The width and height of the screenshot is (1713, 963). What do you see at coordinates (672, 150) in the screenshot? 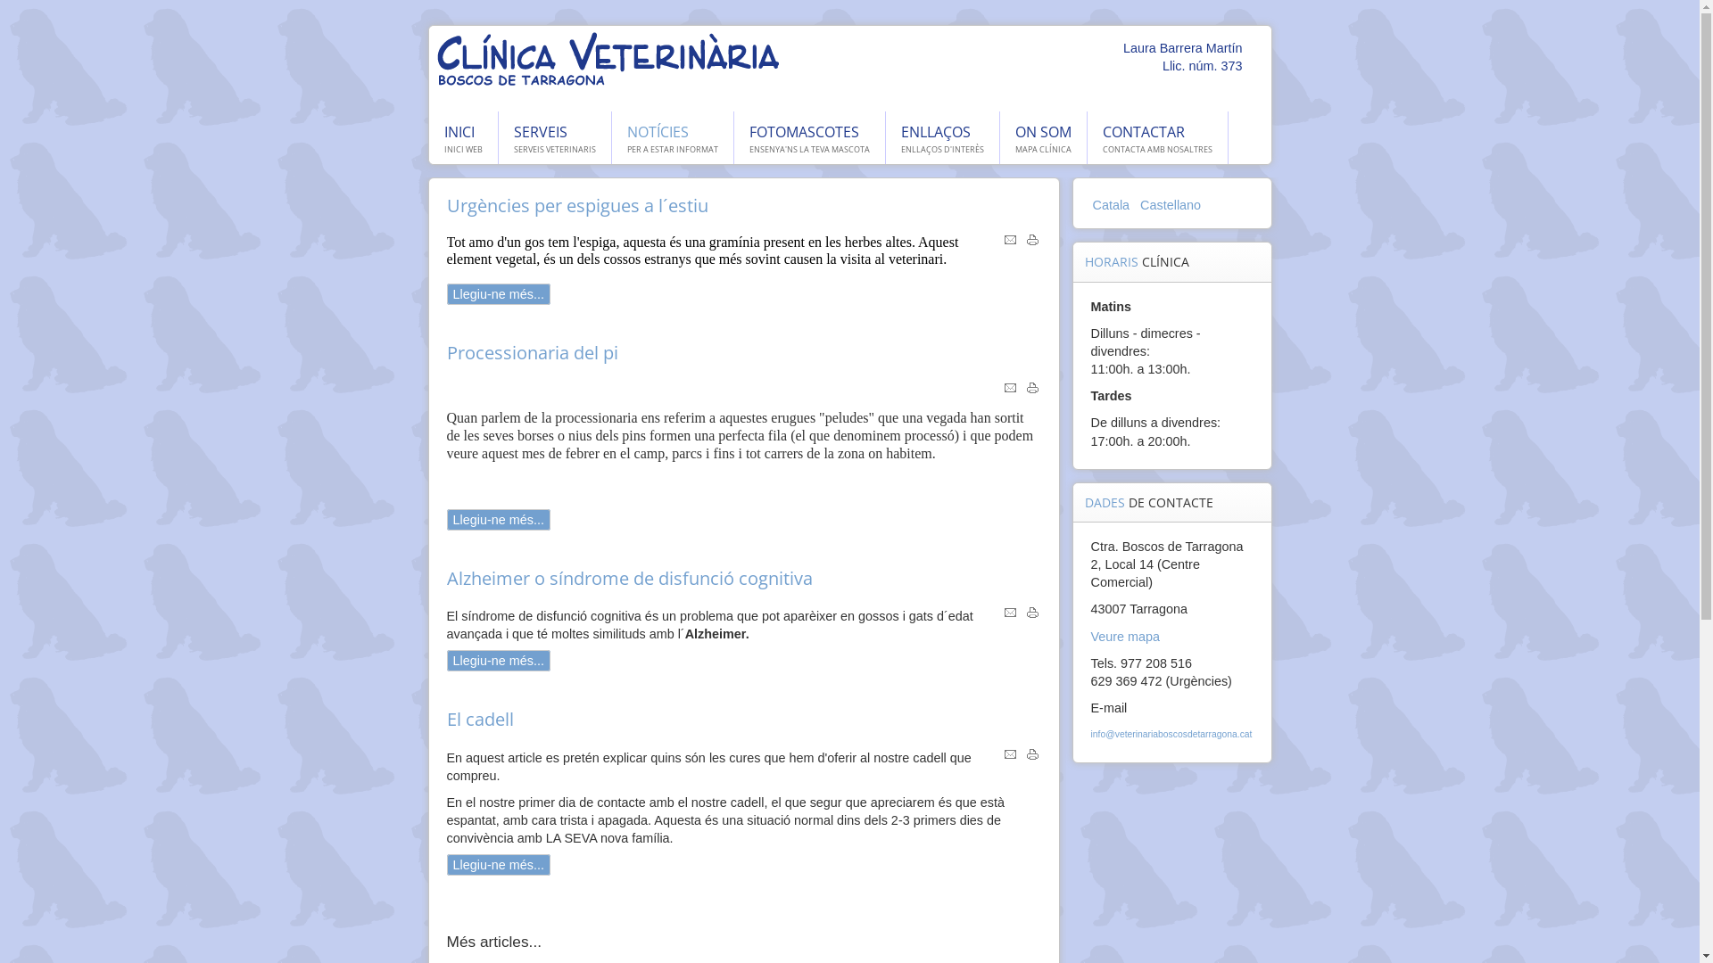
I see `PER A ESTAR INFORMAT` at bounding box center [672, 150].